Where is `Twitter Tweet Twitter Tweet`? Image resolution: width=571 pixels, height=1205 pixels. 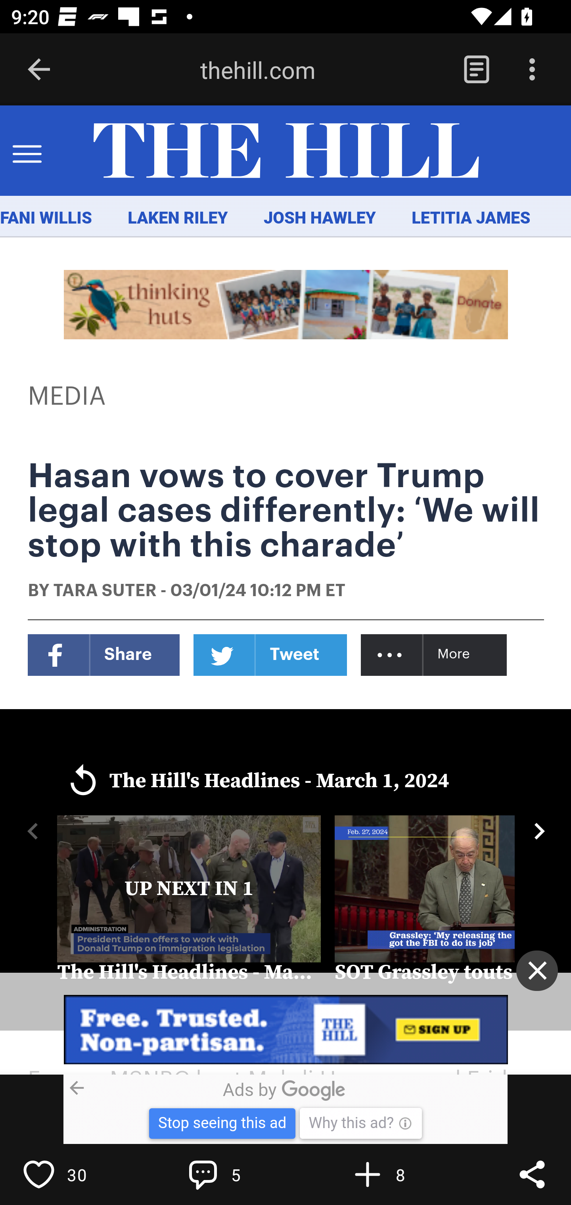
Twitter Tweet Twitter Tweet is located at coordinates (270, 655).